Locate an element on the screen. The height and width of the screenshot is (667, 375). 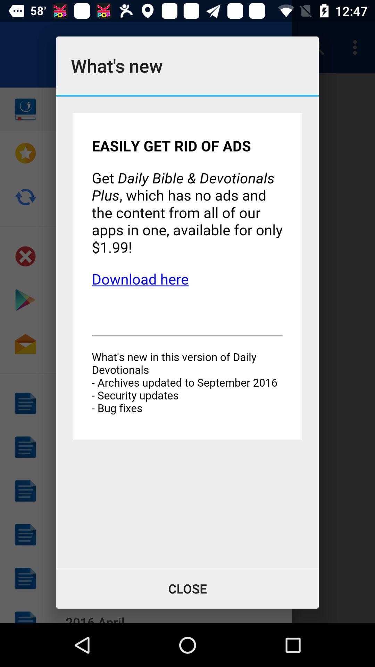
turn on item at the bottom is located at coordinates (187, 588).